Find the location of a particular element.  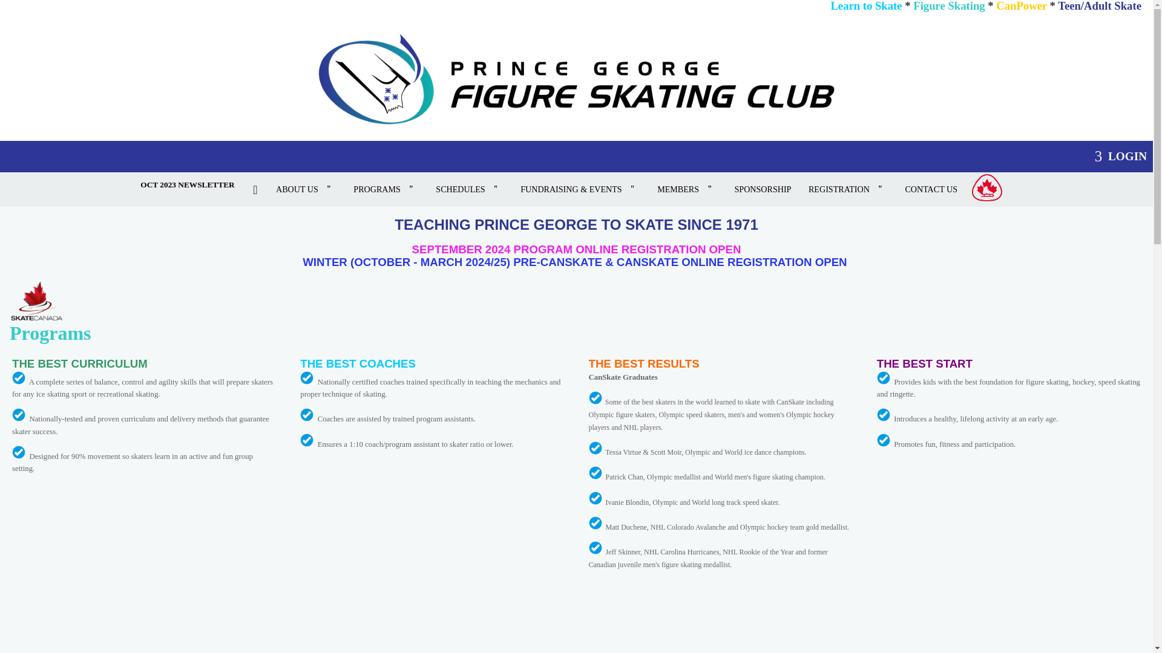

Prince George Figure Skating Club is located at coordinates (576, 80).